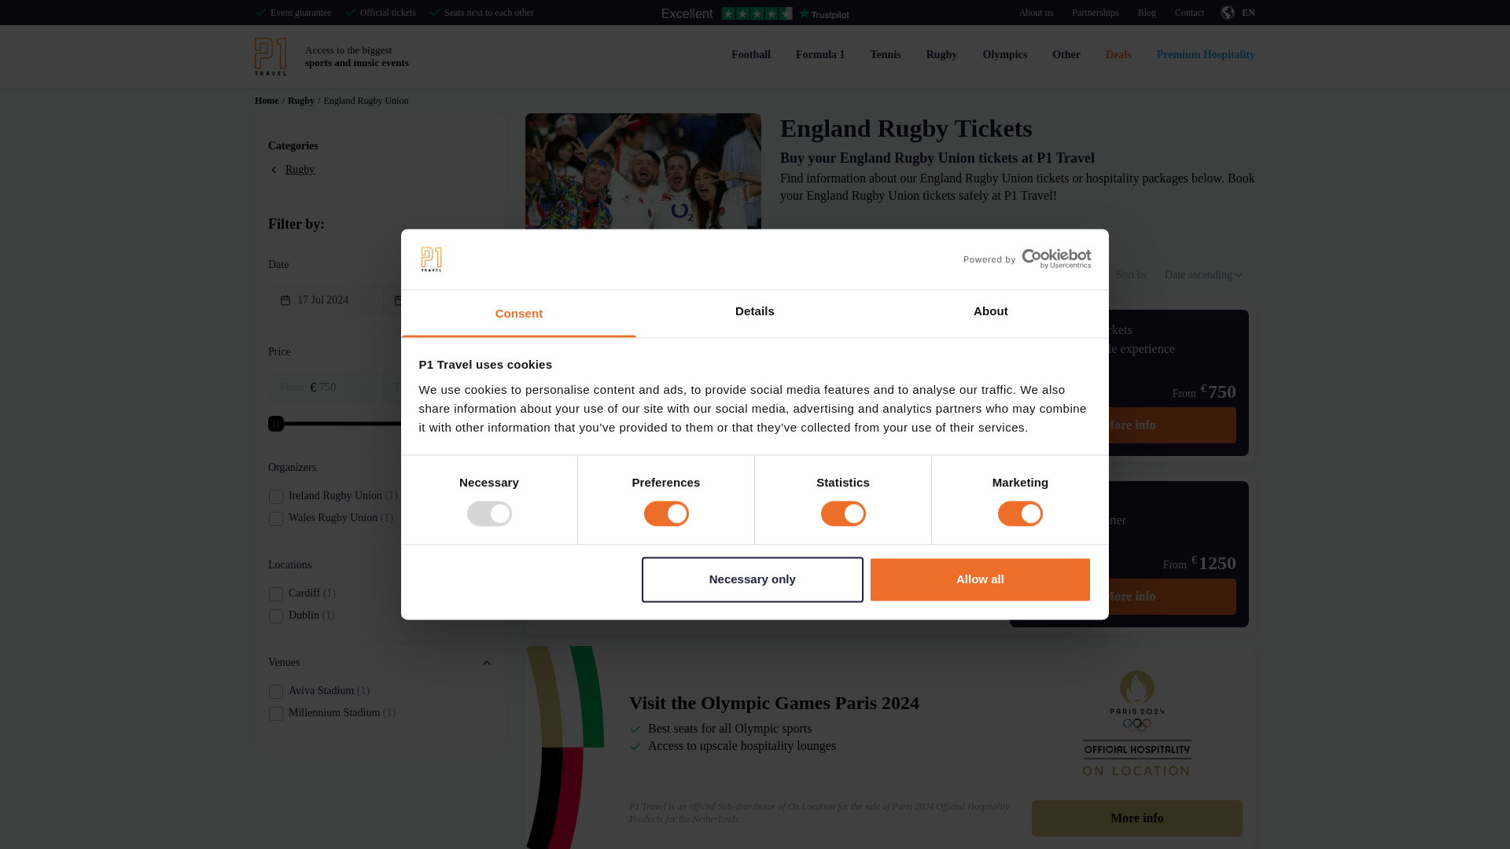 Image resolution: width=1510 pixels, height=849 pixels. I want to click on 750, so click(347, 387).